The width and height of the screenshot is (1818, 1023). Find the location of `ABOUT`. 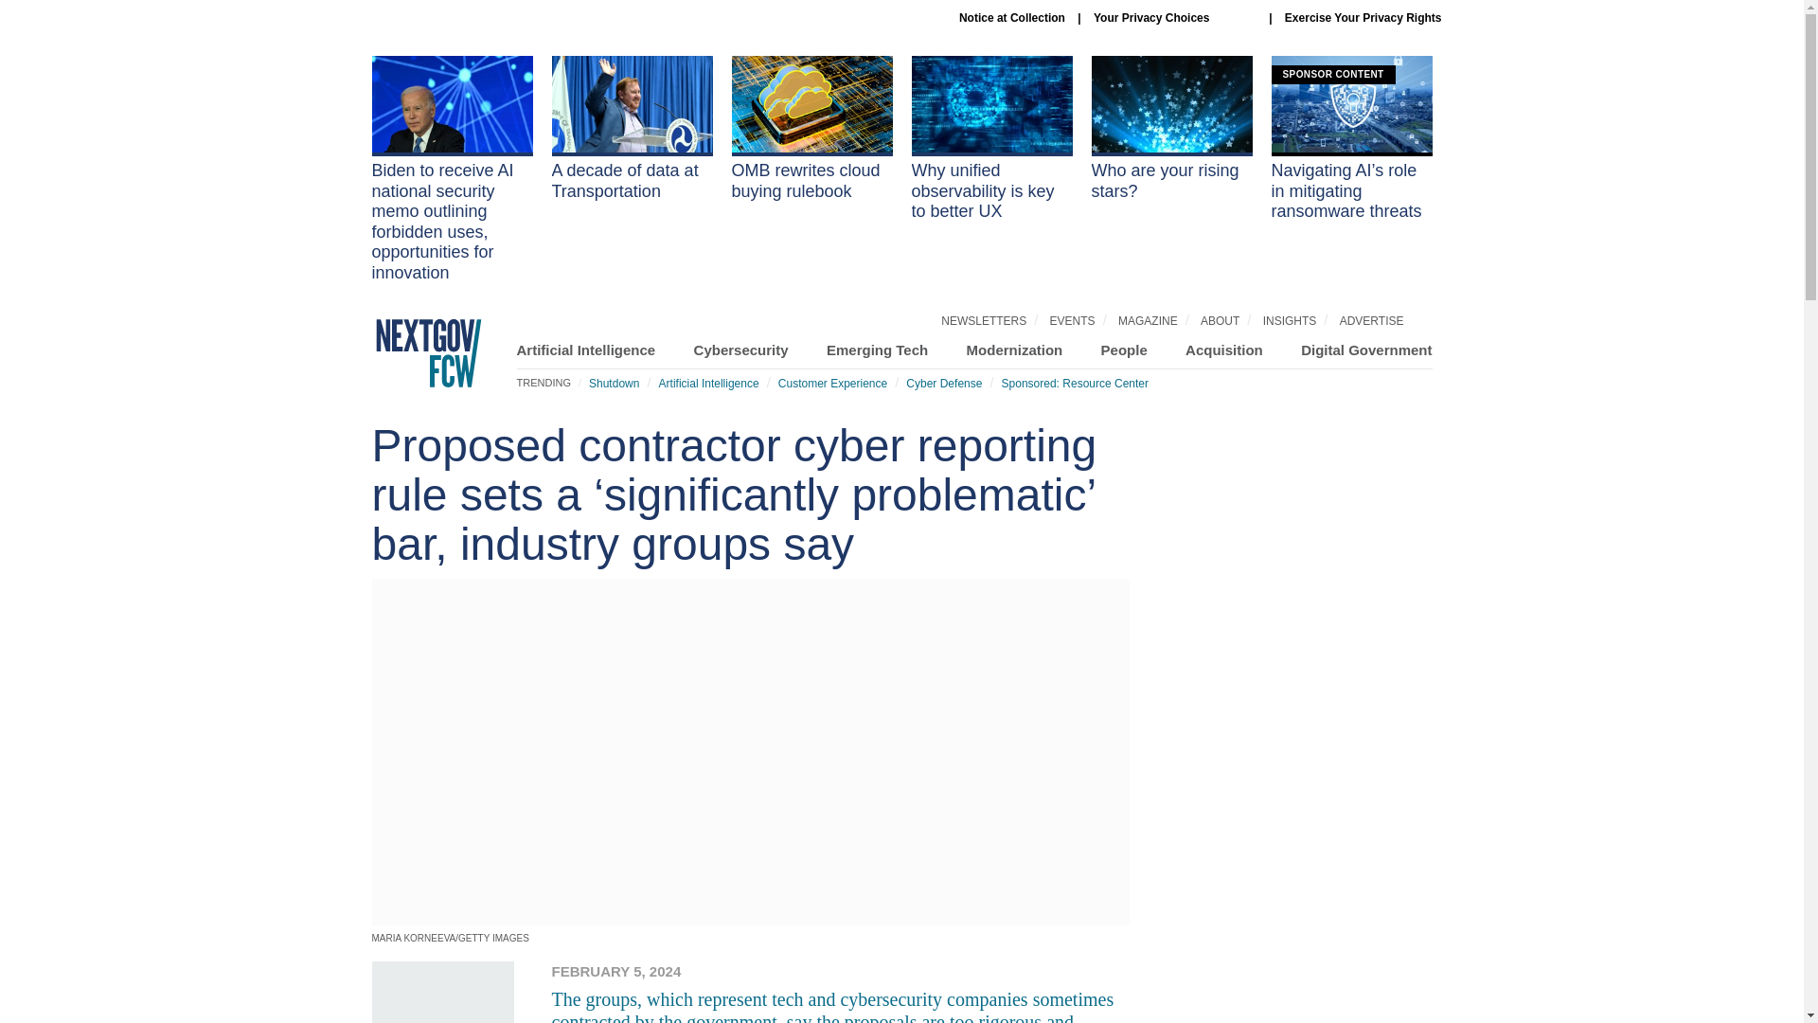

ABOUT is located at coordinates (1220, 320).